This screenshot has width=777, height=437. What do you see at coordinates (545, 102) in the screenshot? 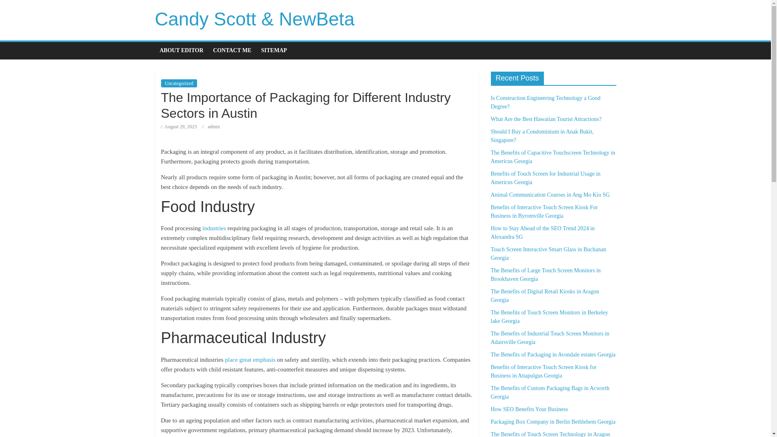
I see `Is Construction Engineering Technology a Good Degree?` at bounding box center [545, 102].